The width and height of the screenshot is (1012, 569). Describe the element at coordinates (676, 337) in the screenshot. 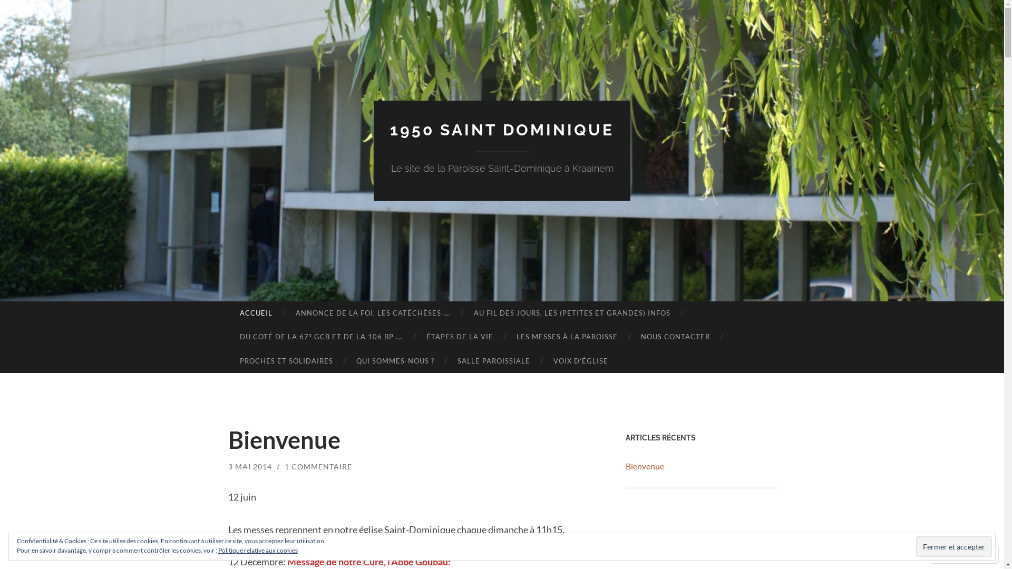

I see `NOUS CONTACTER` at that location.